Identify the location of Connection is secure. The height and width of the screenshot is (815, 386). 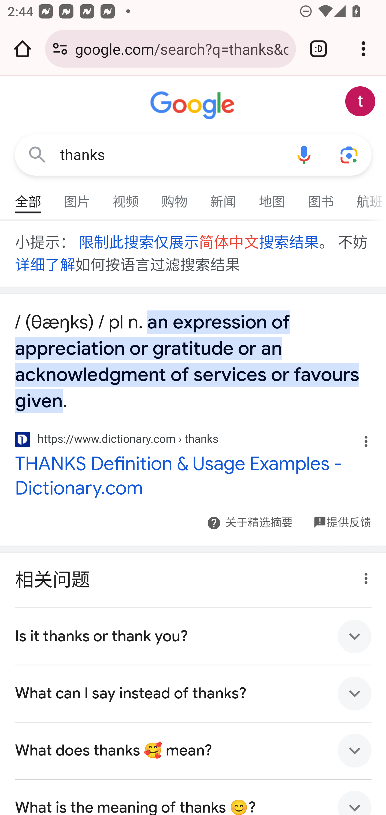
(60, 49).